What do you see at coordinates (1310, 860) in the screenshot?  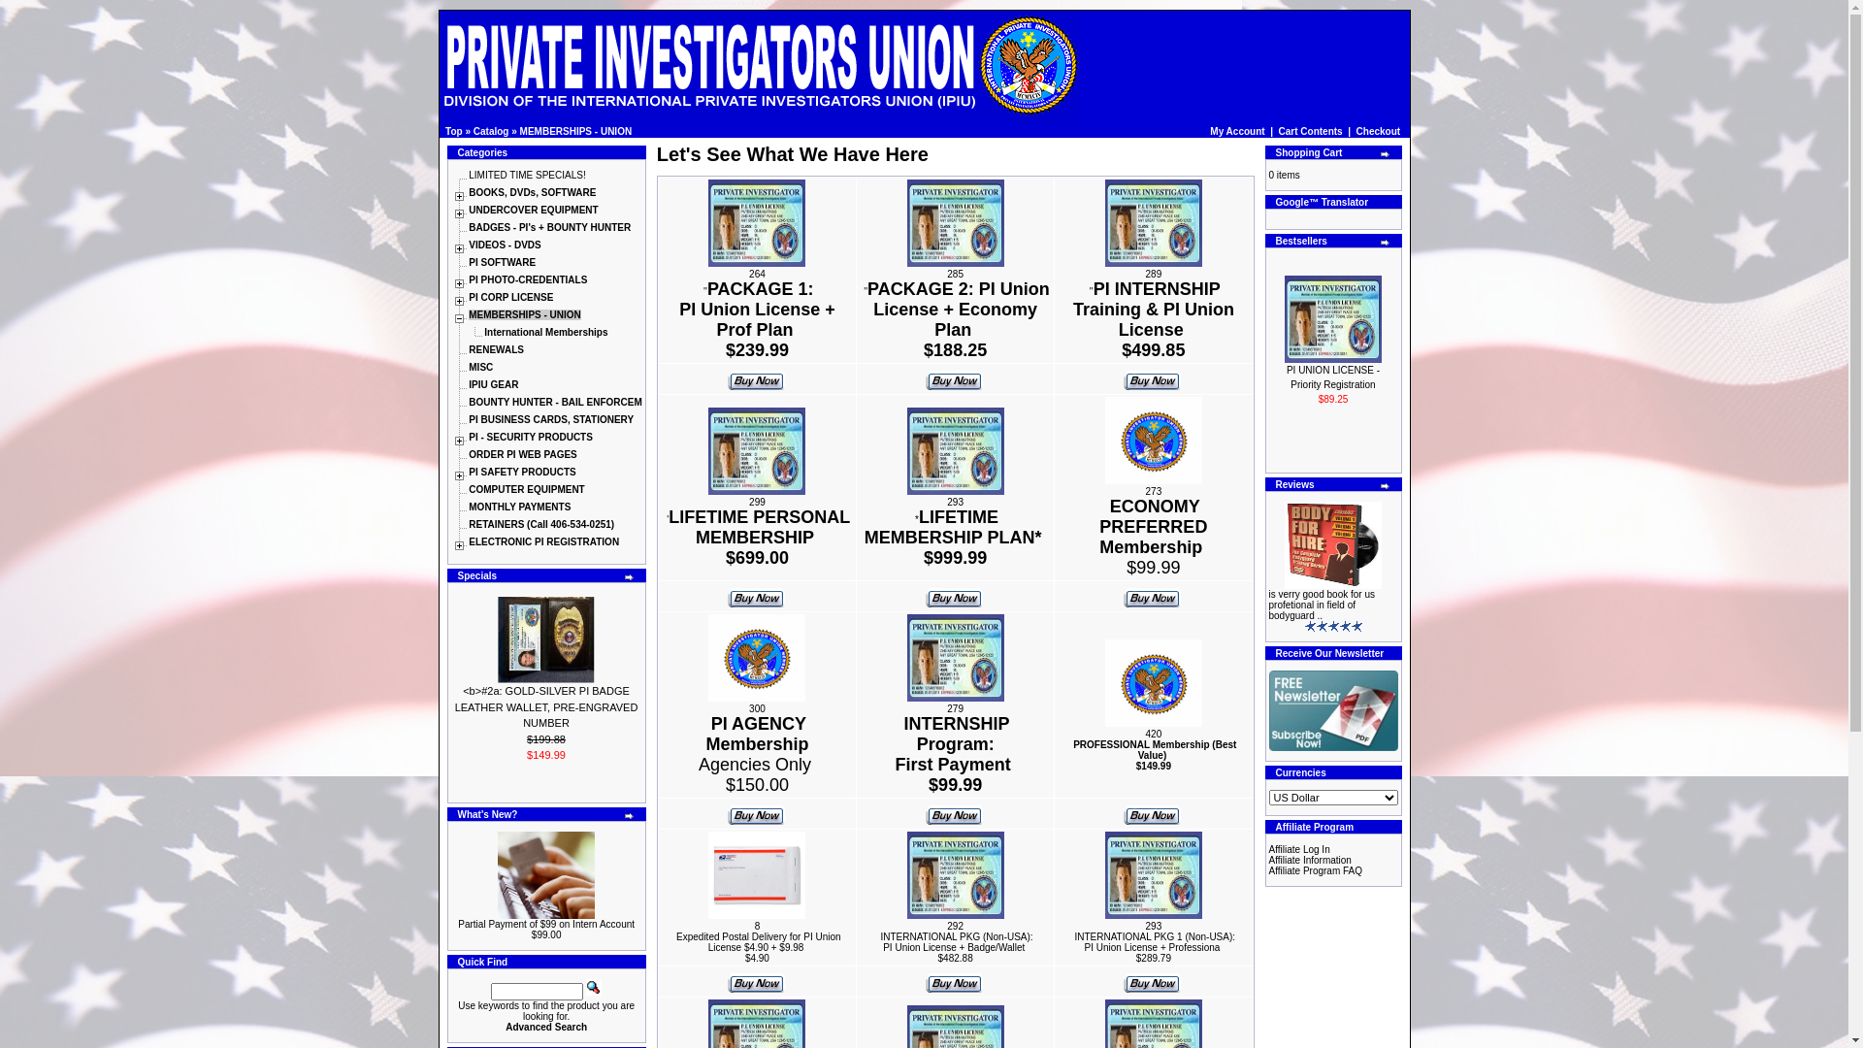 I see `Affiliate Information` at bounding box center [1310, 860].